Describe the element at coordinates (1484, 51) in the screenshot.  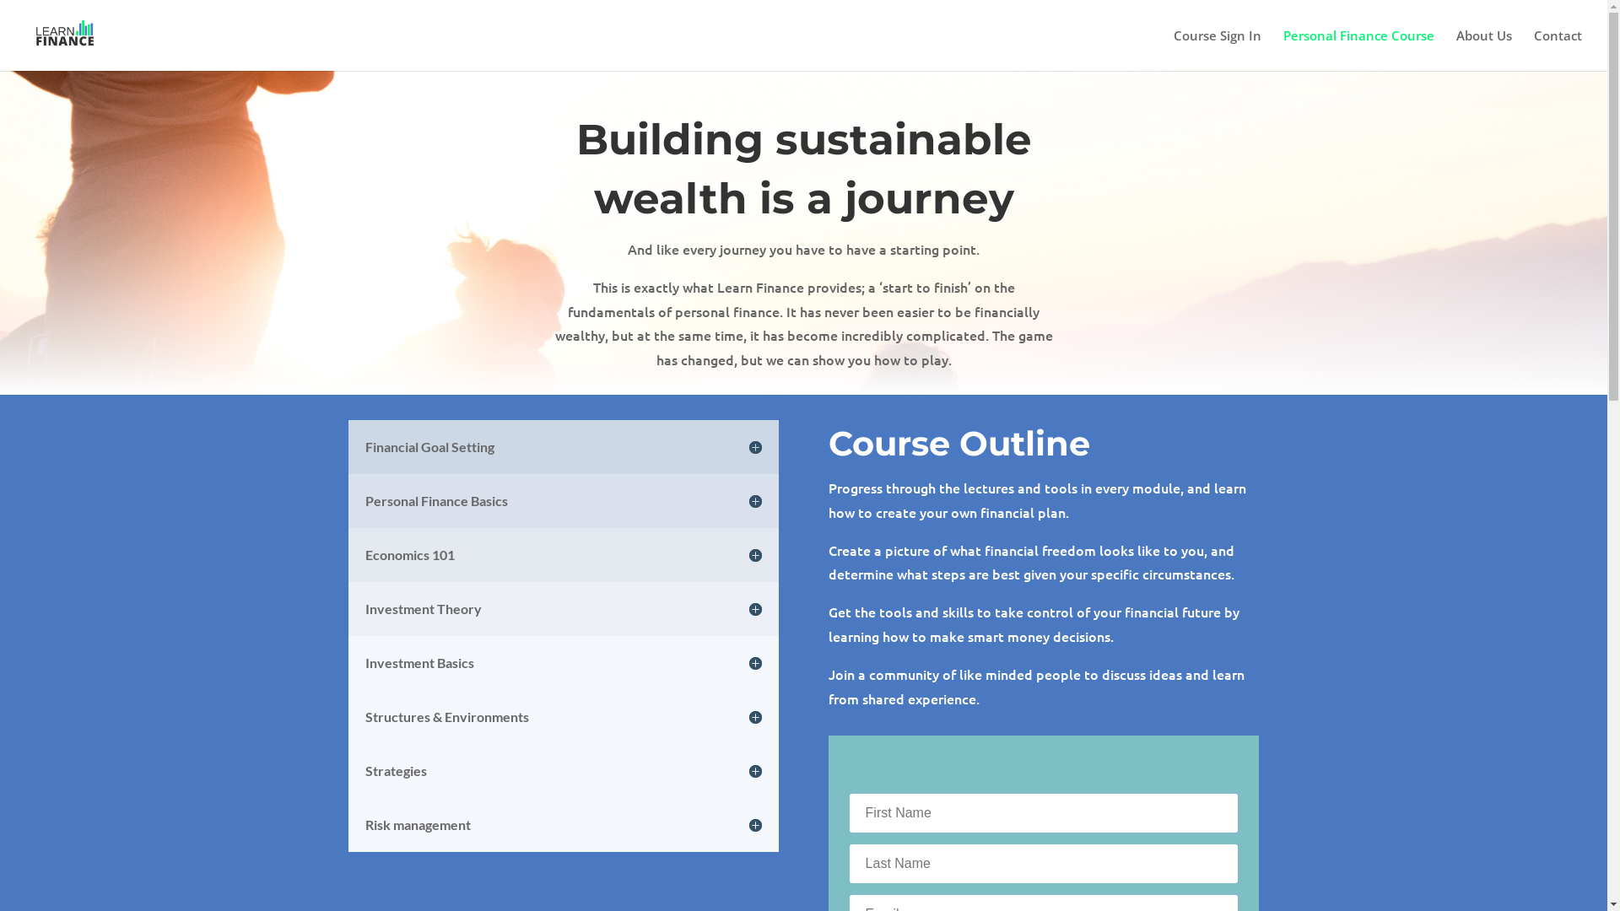
I see `About Us` at that location.